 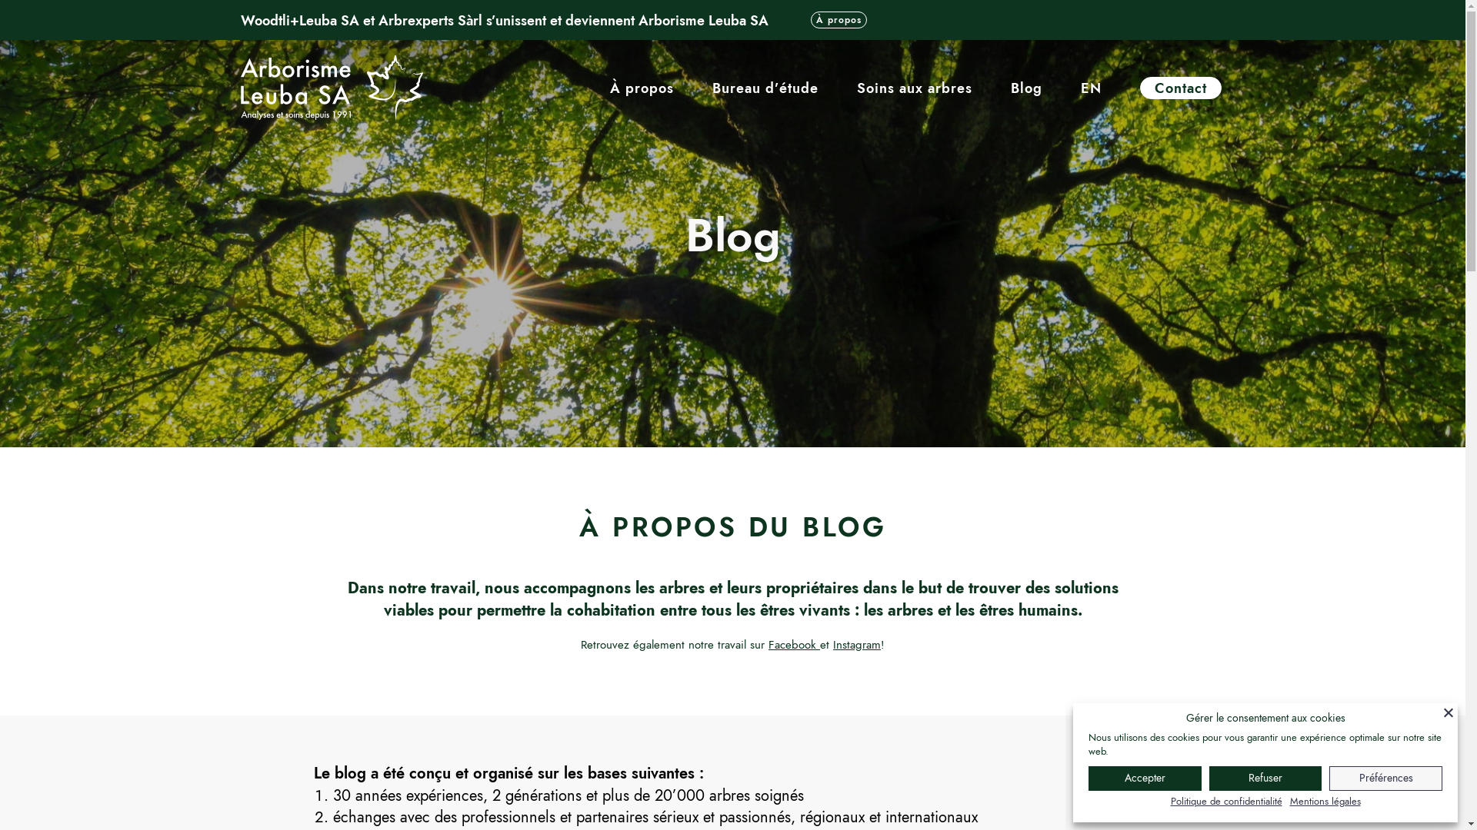 I want to click on Contact, so click(x=1181, y=88).